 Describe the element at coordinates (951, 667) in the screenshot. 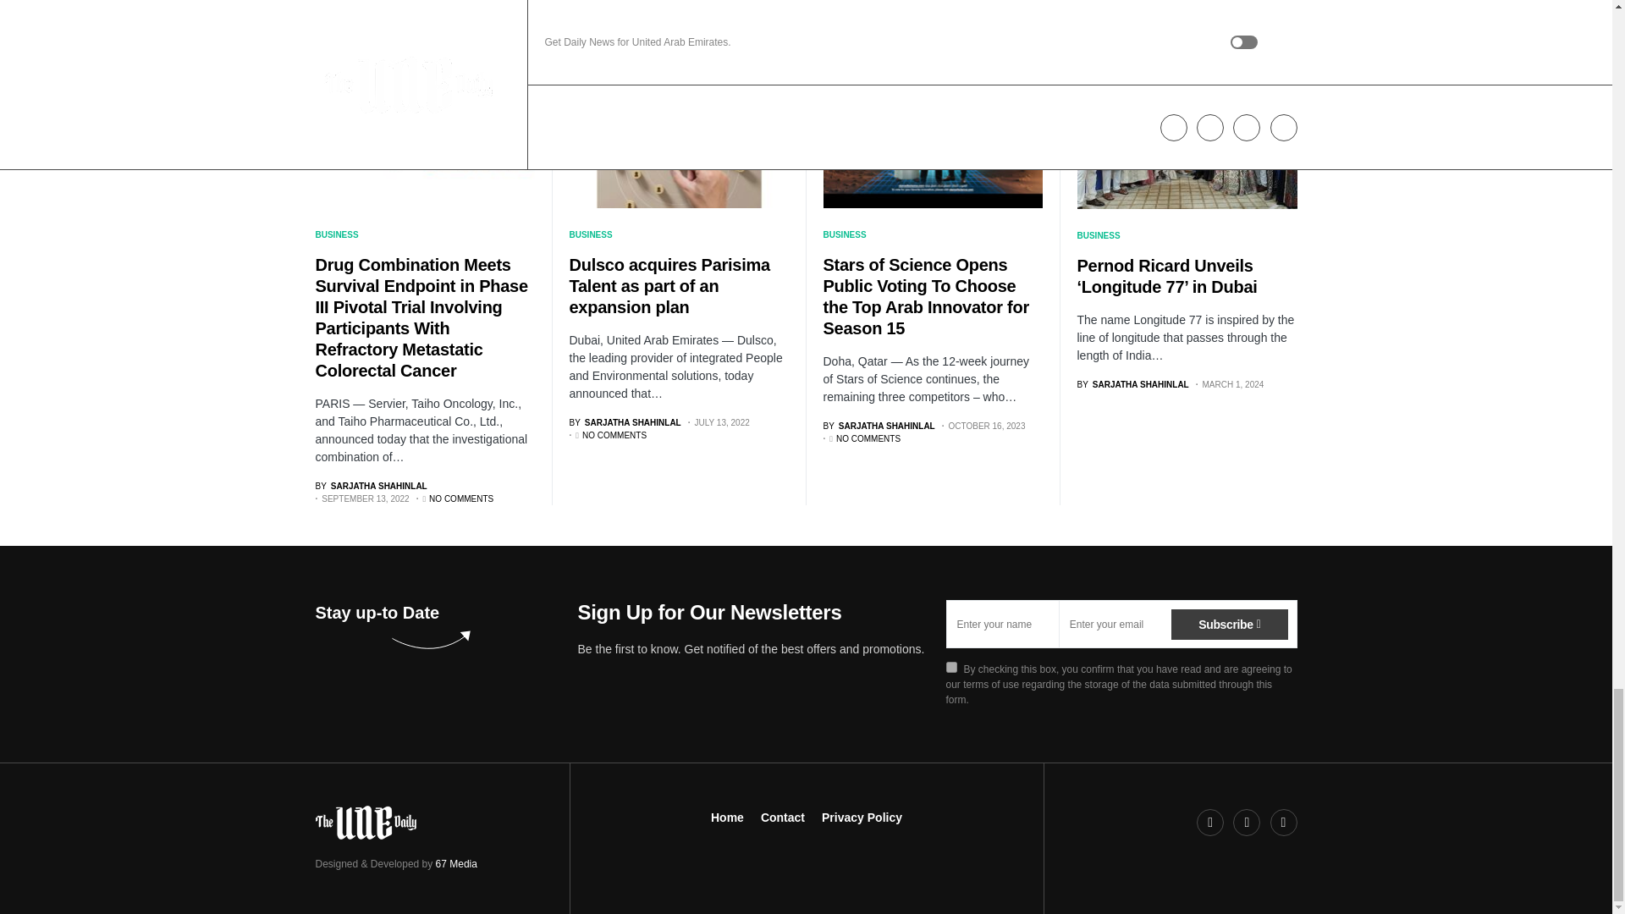

I see `on` at that location.